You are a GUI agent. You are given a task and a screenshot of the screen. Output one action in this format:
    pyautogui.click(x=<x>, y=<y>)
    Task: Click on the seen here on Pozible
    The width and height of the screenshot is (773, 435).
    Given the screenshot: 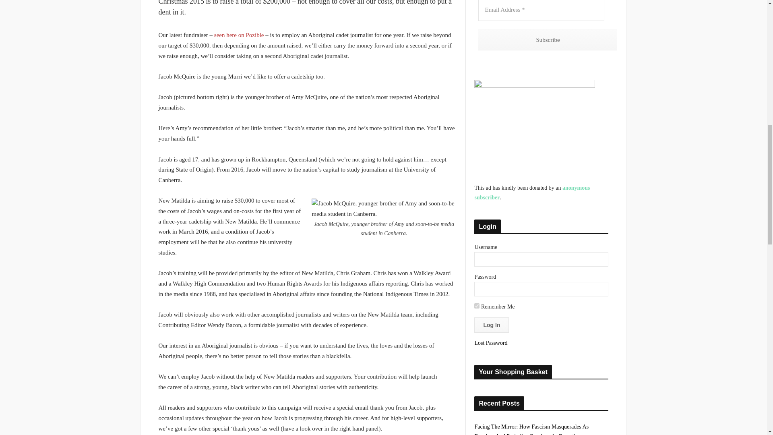 What is the action you would take?
    pyautogui.click(x=239, y=35)
    